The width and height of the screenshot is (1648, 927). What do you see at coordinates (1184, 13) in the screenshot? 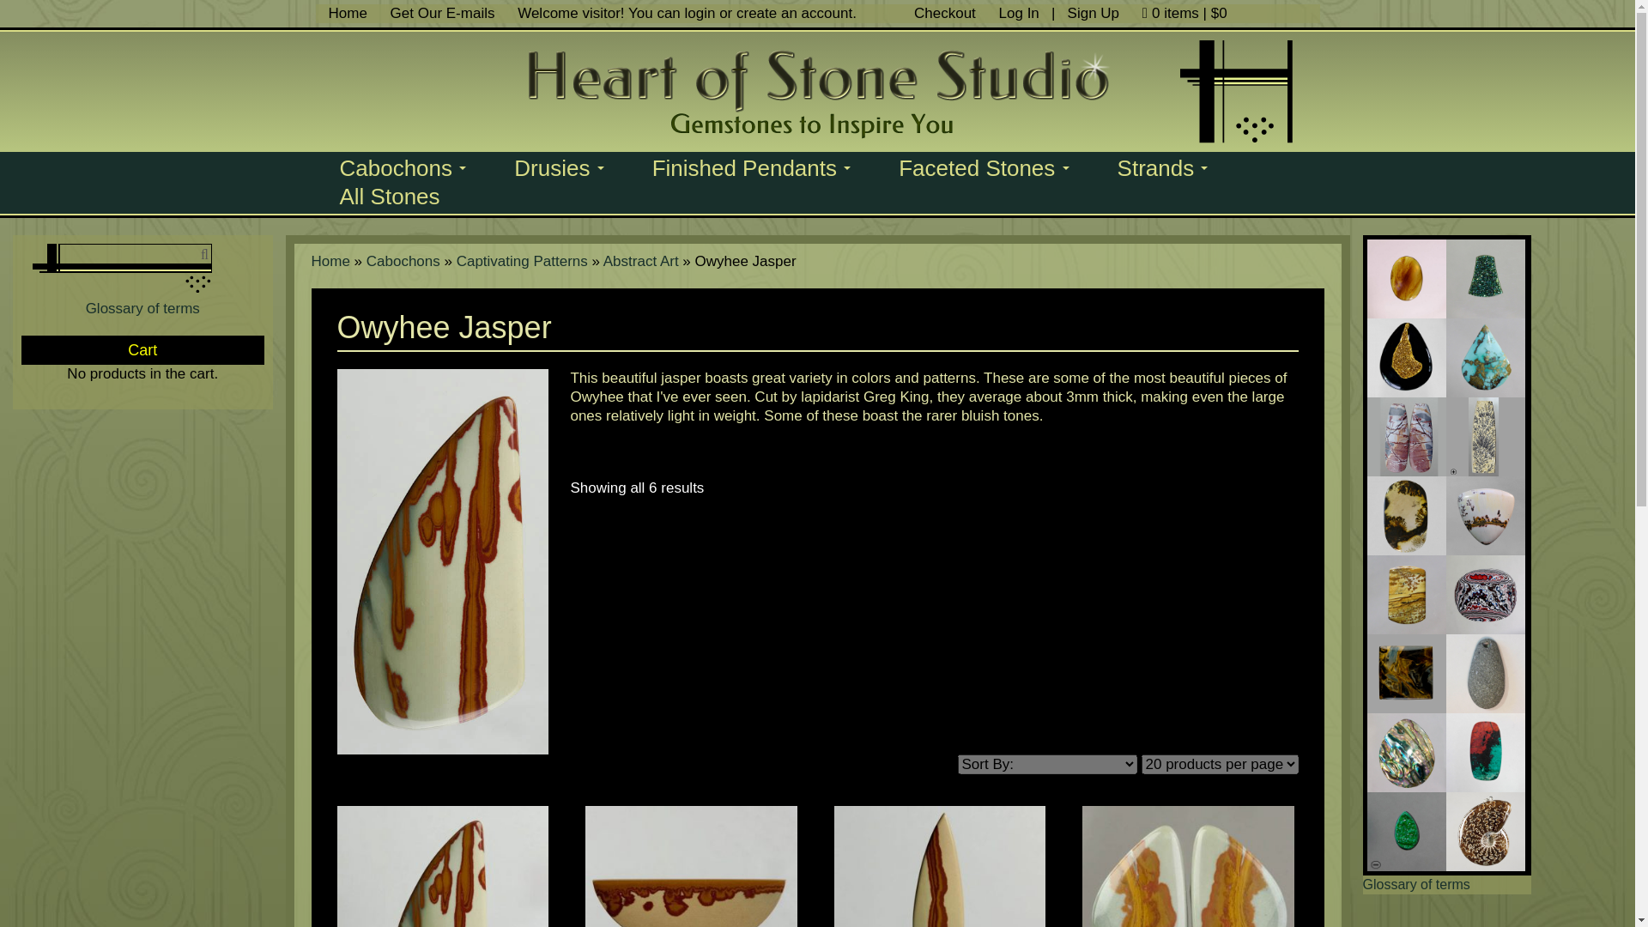
I see `View your shopping cart` at bounding box center [1184, 13].